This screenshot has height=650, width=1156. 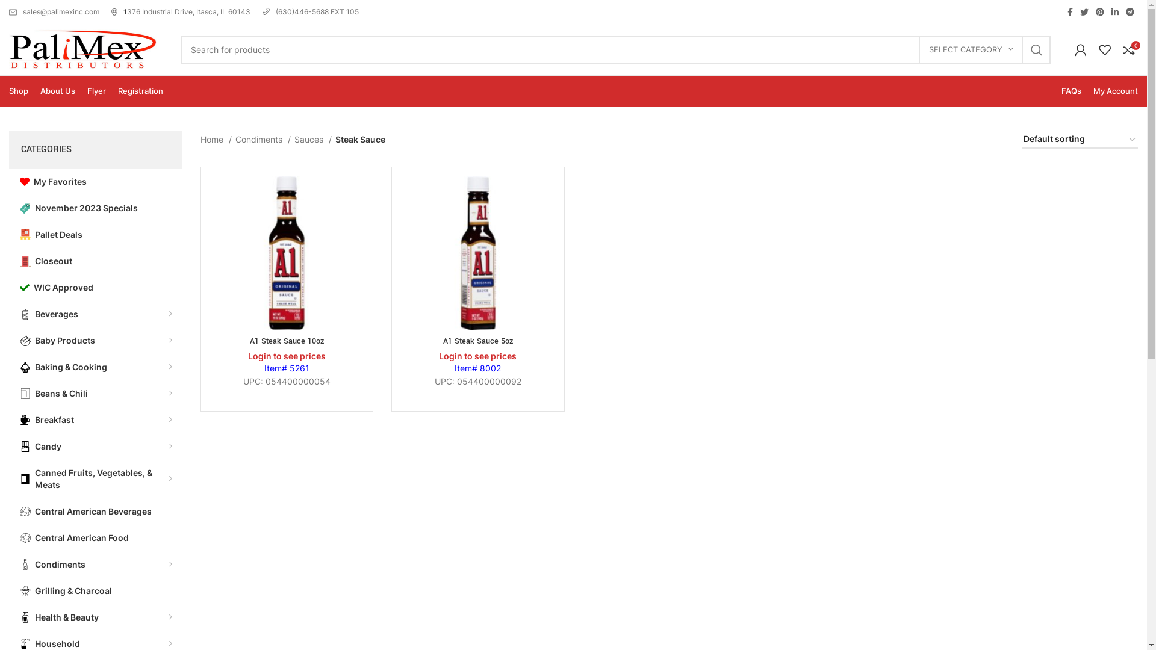 What do you see at coordinates (25, 314) in the screenshot?
I see `soda-drink-svgrepo-com` at bounding box center [25, 314].